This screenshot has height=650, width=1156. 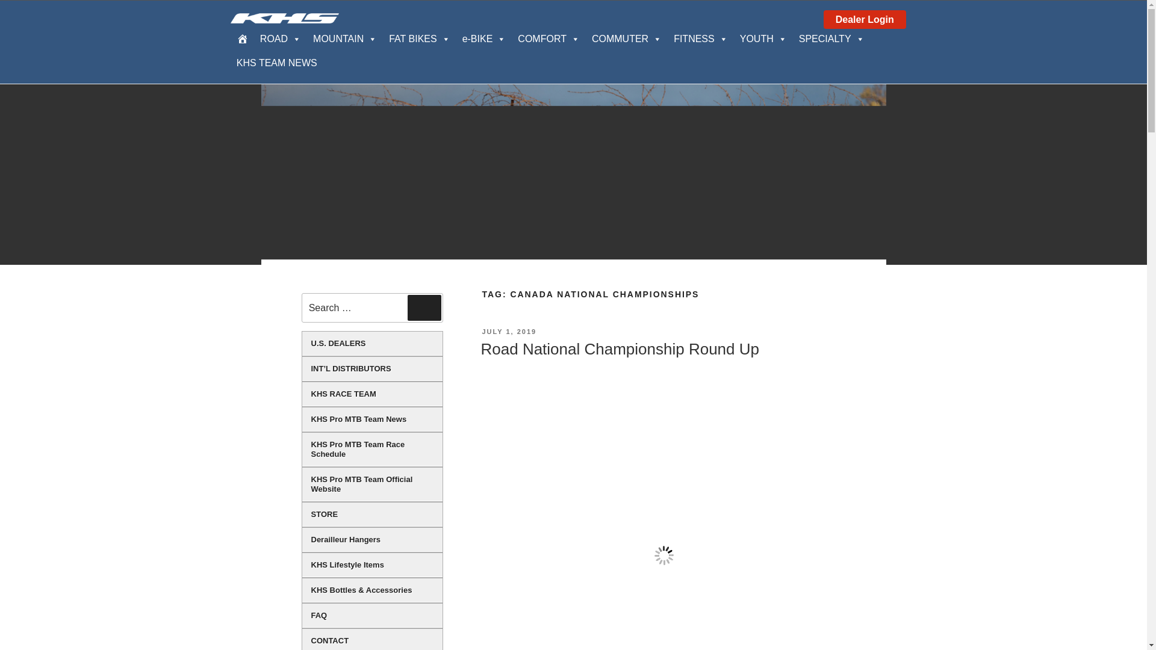 What do you see at coordinates (419, 39) in the screenshot?
I see `FAT BIKES` at bounding box center [419, 39].